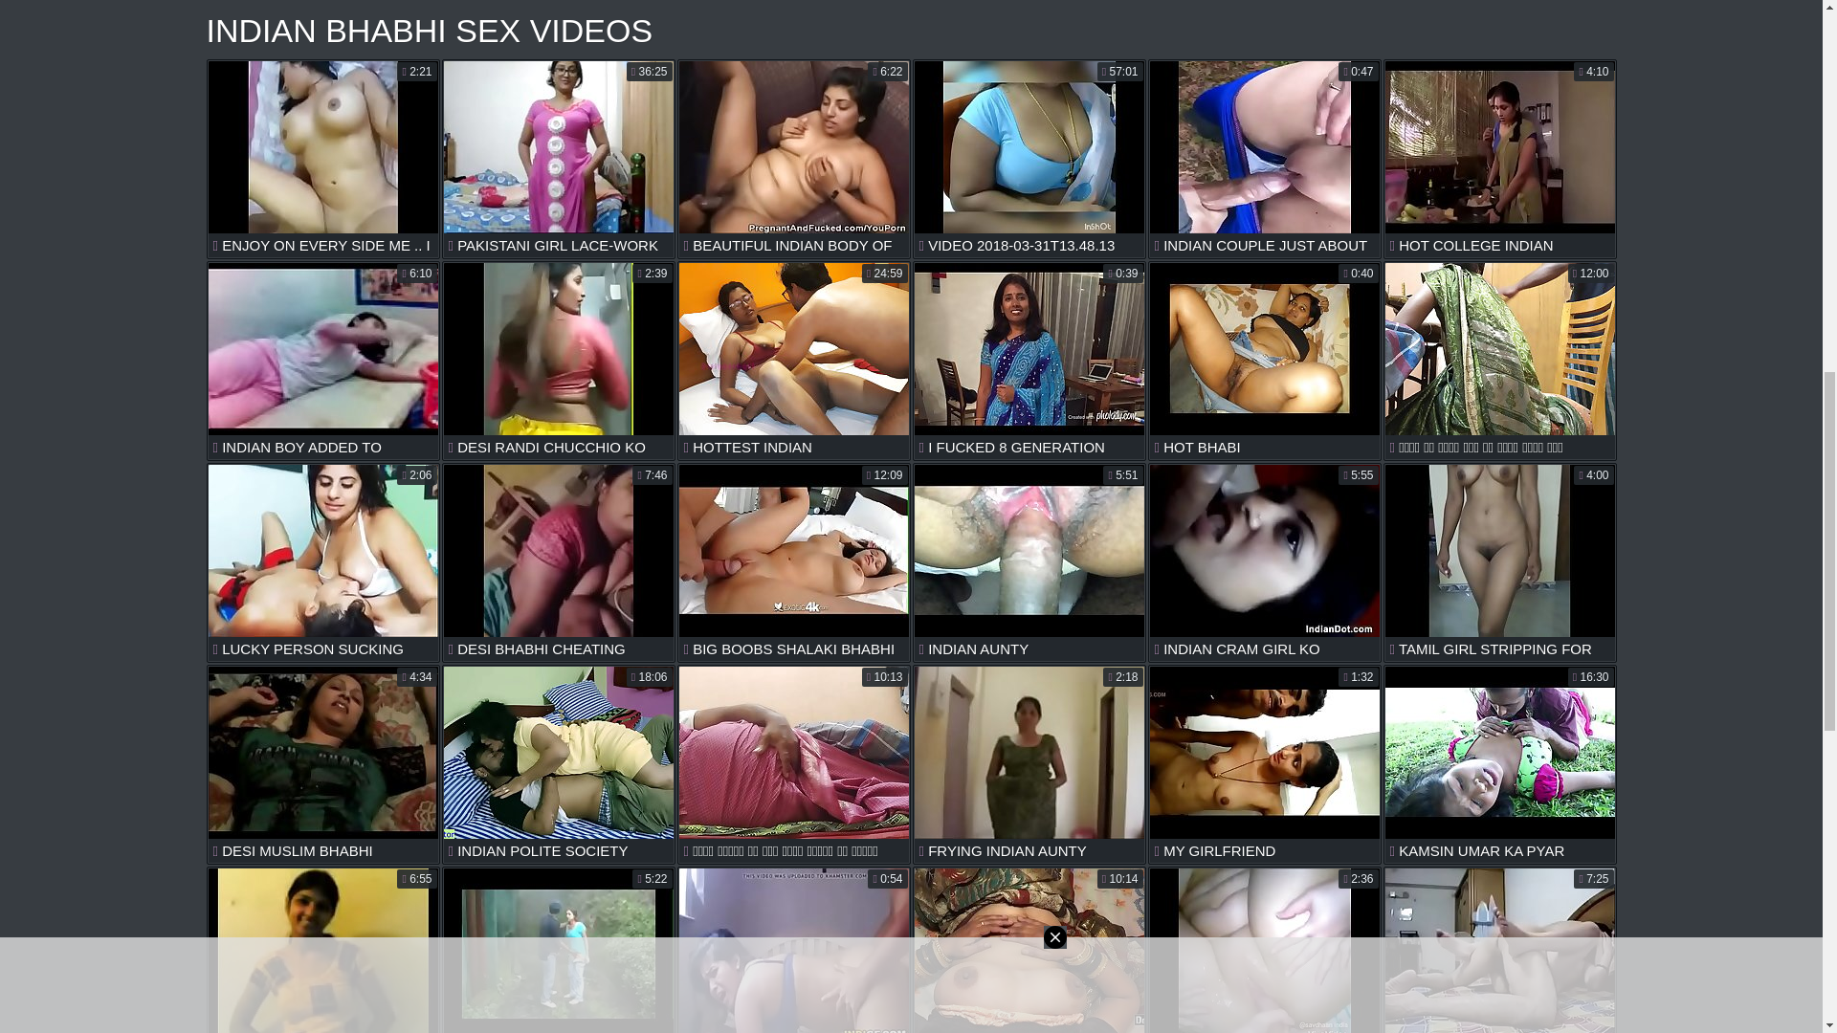 The height and width of the screenshot is (1033, 1837). What do you see at coordinates (559, 361) in the screenshot?
I see `DESI RANDI CHUCCHIO KO DIKHATAY HUAY` at bounding box center [559, 361].